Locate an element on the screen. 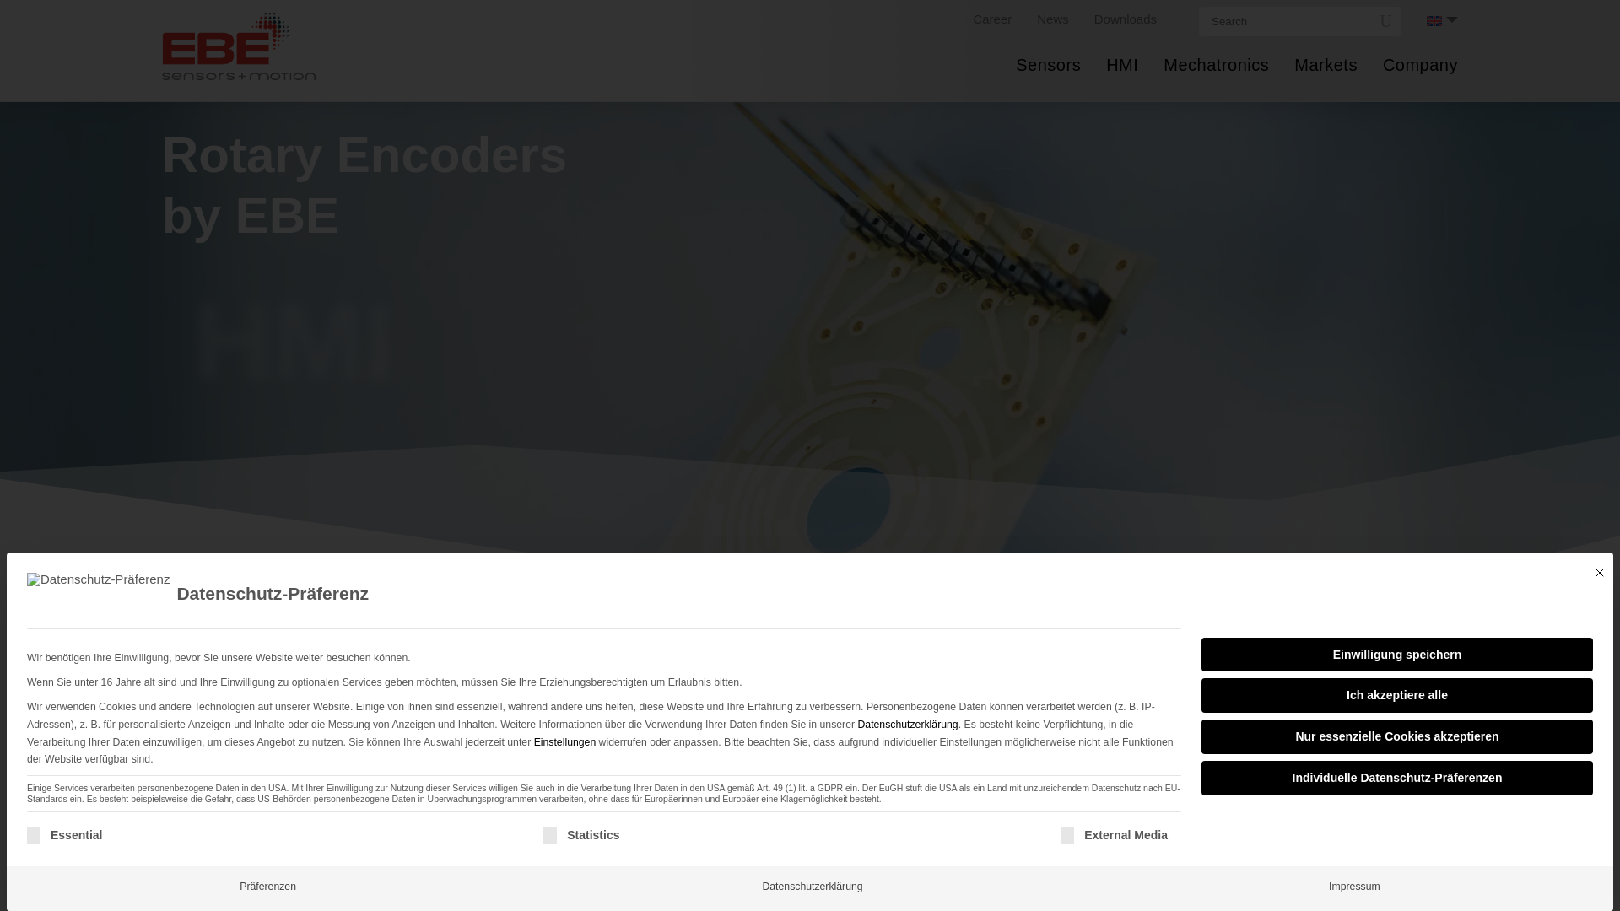 Image resolution: width=1620 pixels, height=911 pixels. Company is located at coordinates (1421, 89).